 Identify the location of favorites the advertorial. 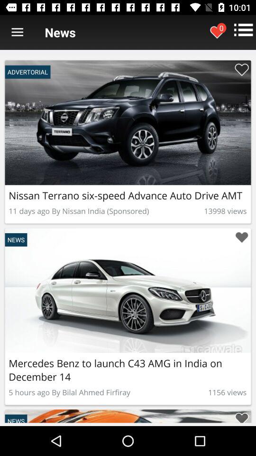
(242, 416).